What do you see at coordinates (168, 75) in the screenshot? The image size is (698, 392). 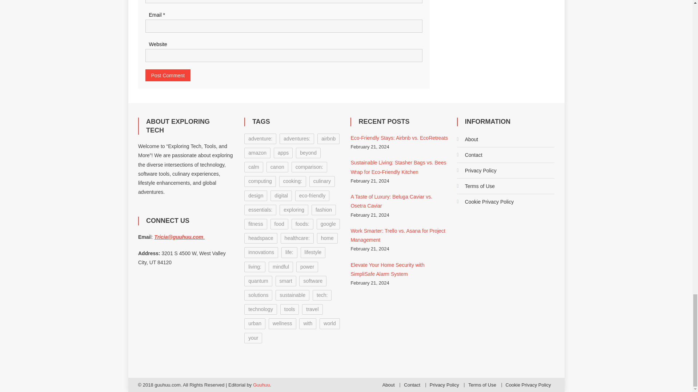 I see `Post Comment` at bounding box center [168, 75].